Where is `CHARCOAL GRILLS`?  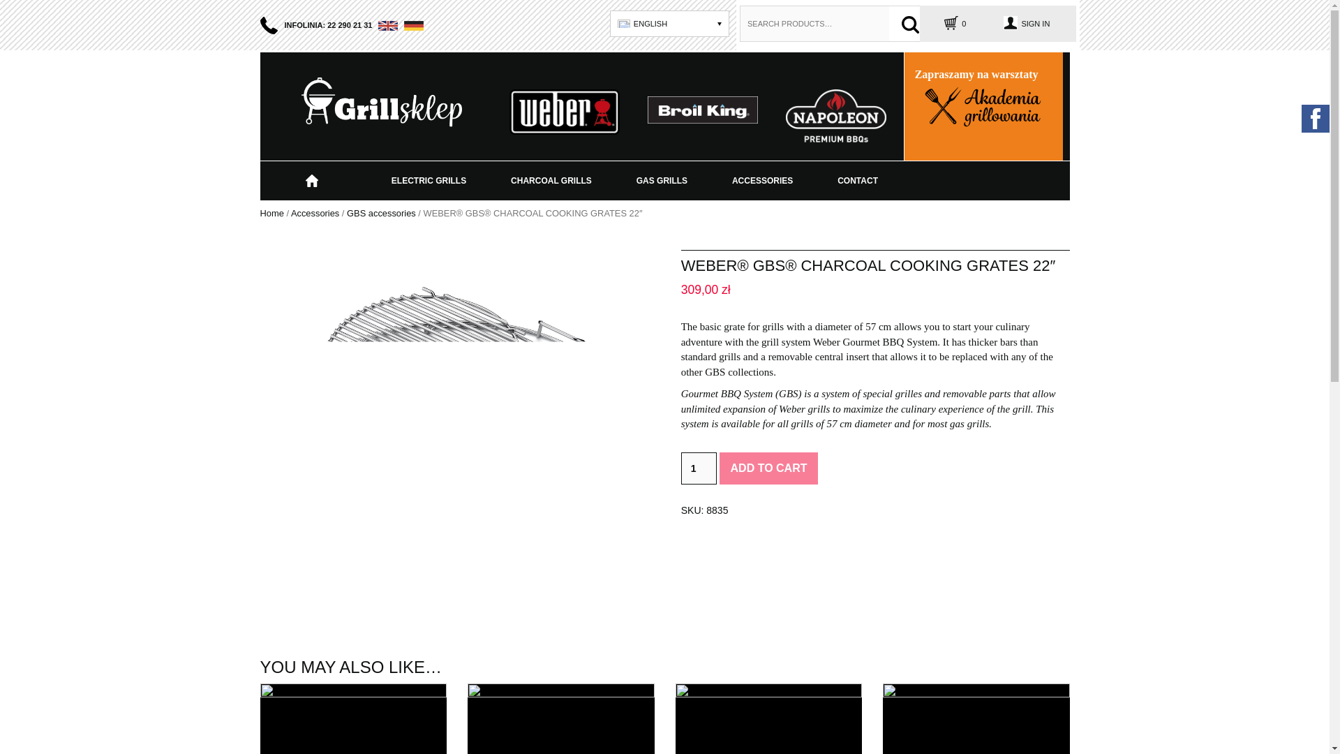 CHARCOAL GRILLS is located at coordinates (551, 181).